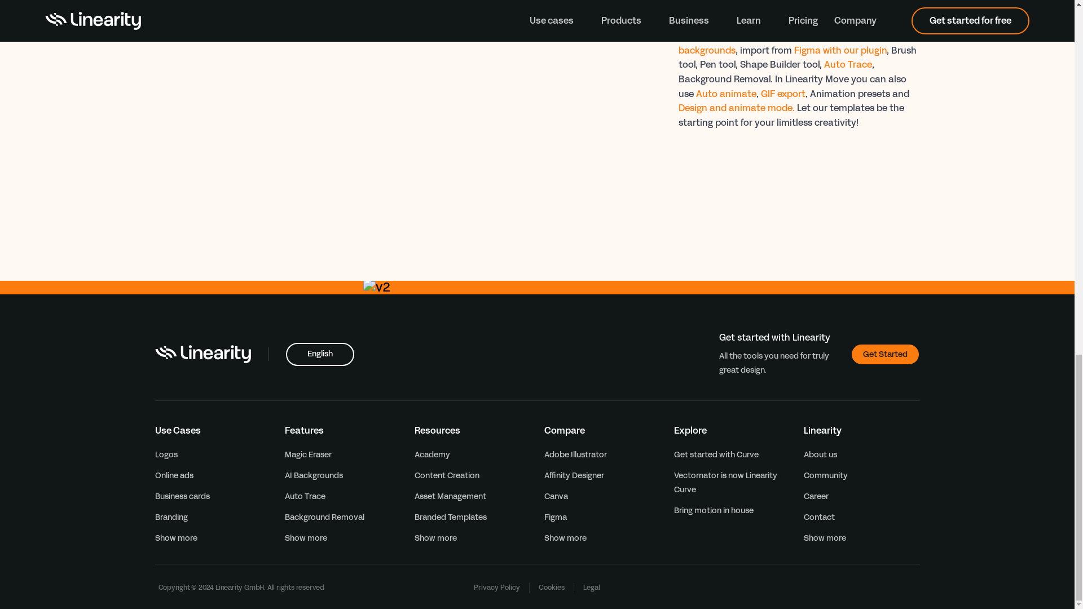  What do you see at coordinates (166, 454) in the screenshot?
I see `Logos` at bounding box center [166, 454].